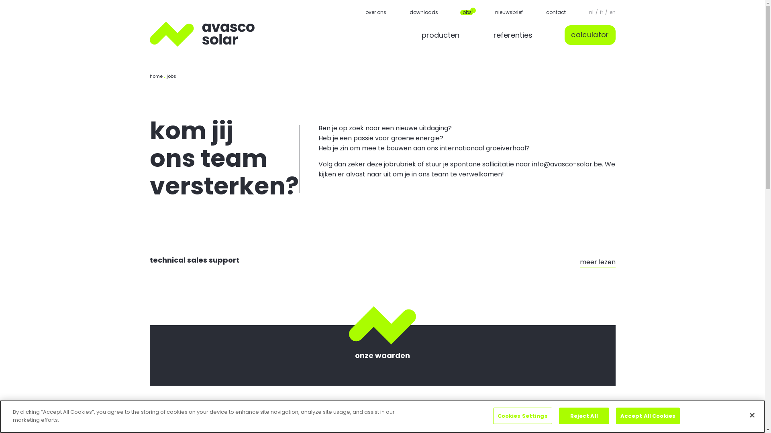 This screenshot has width=771, height=433. What do you see at coordinates (376, 12) in the screenshot?
I see `over ons` at bounding box center [376, 12].